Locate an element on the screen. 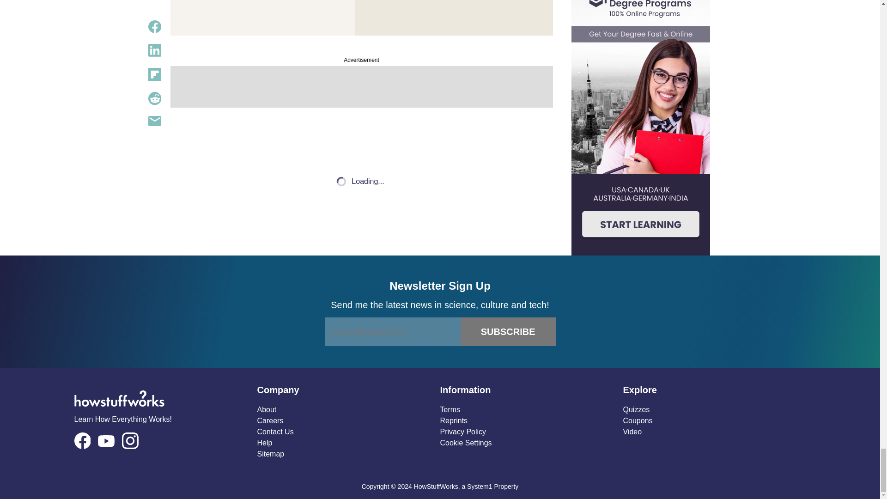 Image resolution: width=887 pixels, height=499 pixels. Visit HowStuffWorks on Instagram is located at coordinates (130, 441).